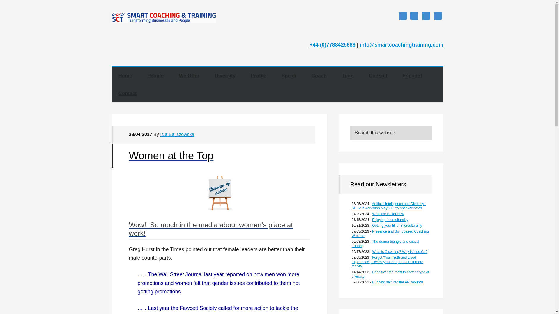 This screenshot has width=559, height=314. What do you see at coordinates (289, 76) in the screenshot?
I see `Speak` at bounding box center [289, 76].